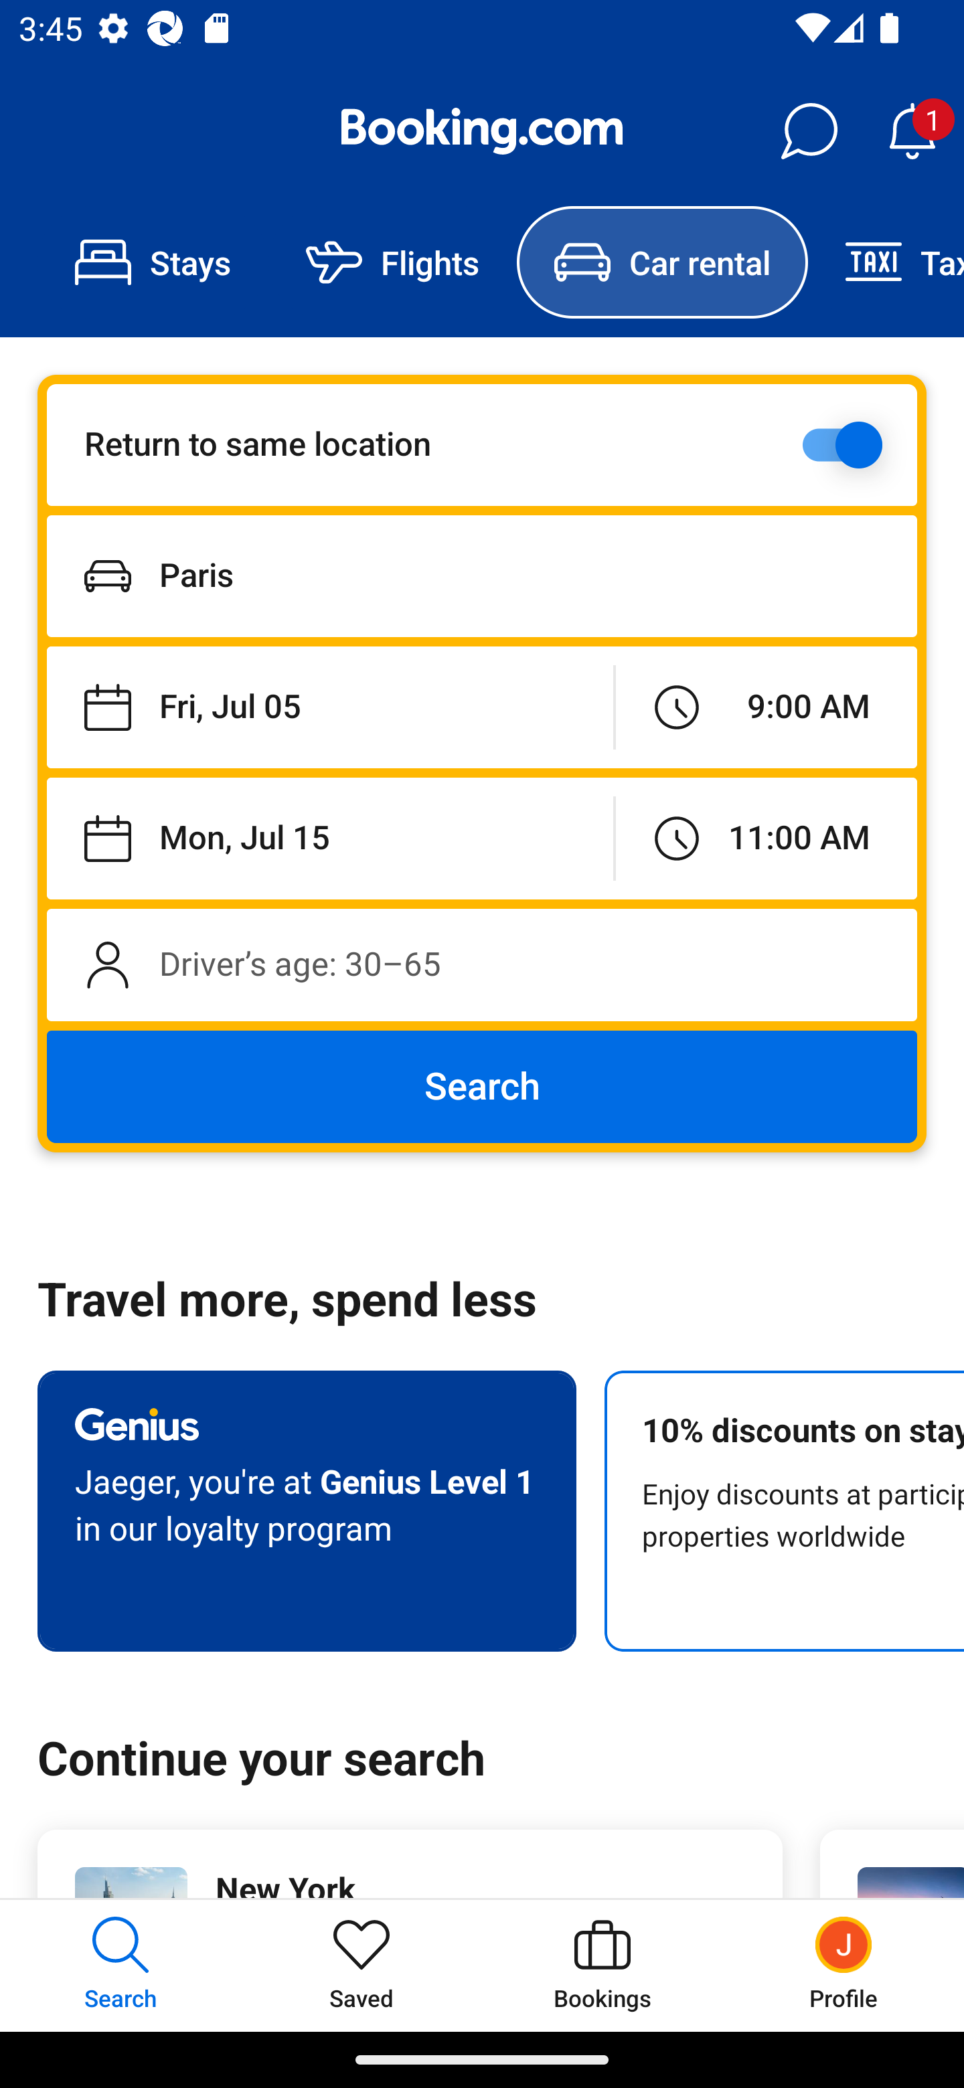 The width and height of the screenshot is (964, 2088). What do you see at coordinates (153, 262) in the screenshot?
I see `Stays` at bounding box center [153, 262].